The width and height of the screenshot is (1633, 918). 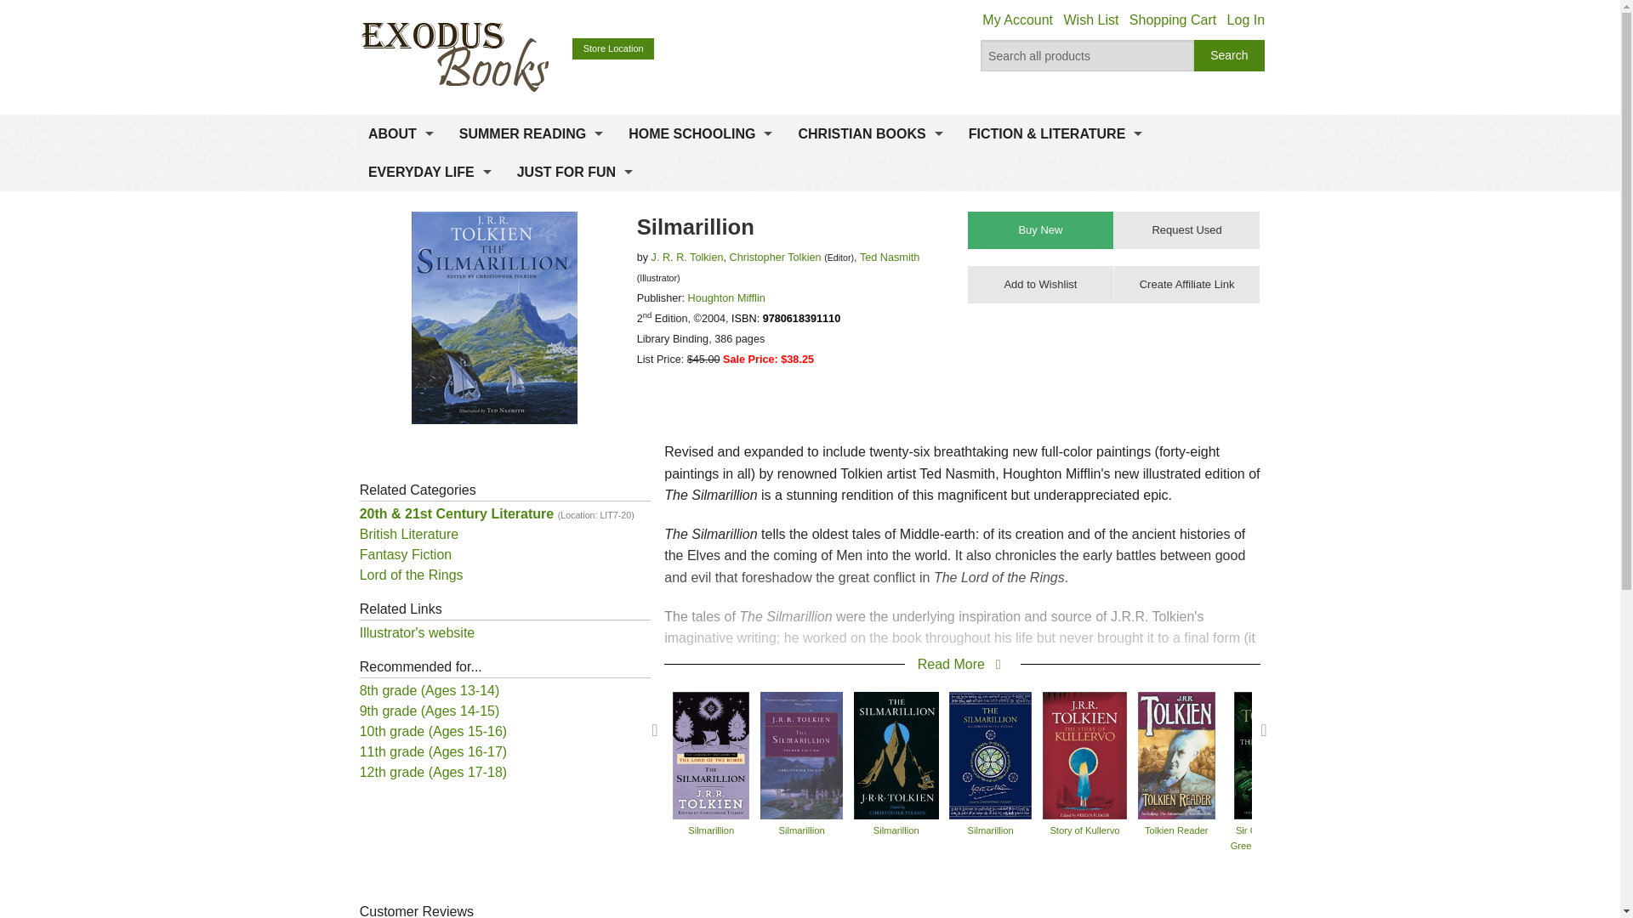 What do you see at coordinates (613, 49) in the screenshot?
I see `Store Location` at bounding box center [613, 49].